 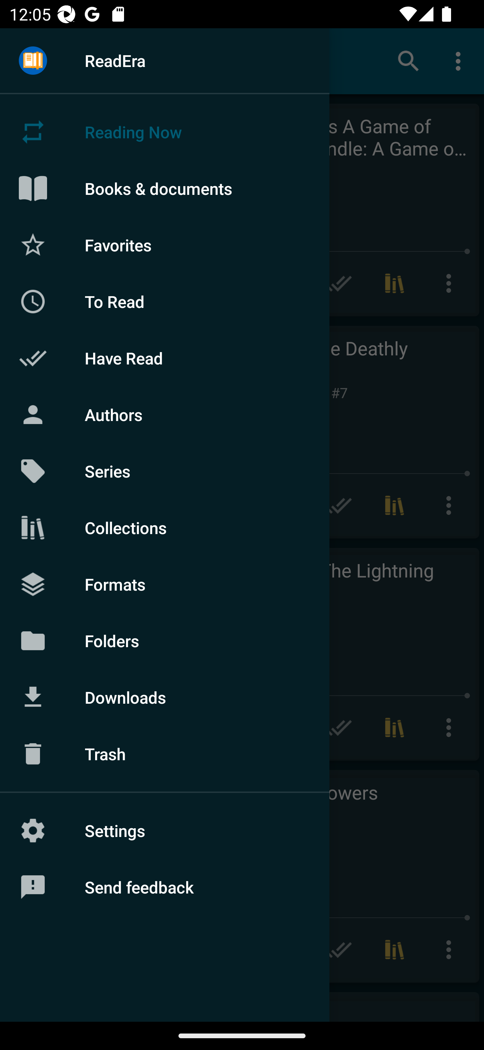 What do you see at coordinates (165, 528) in the screenshot?
I see `Collections` at bounding box center [165, 528].